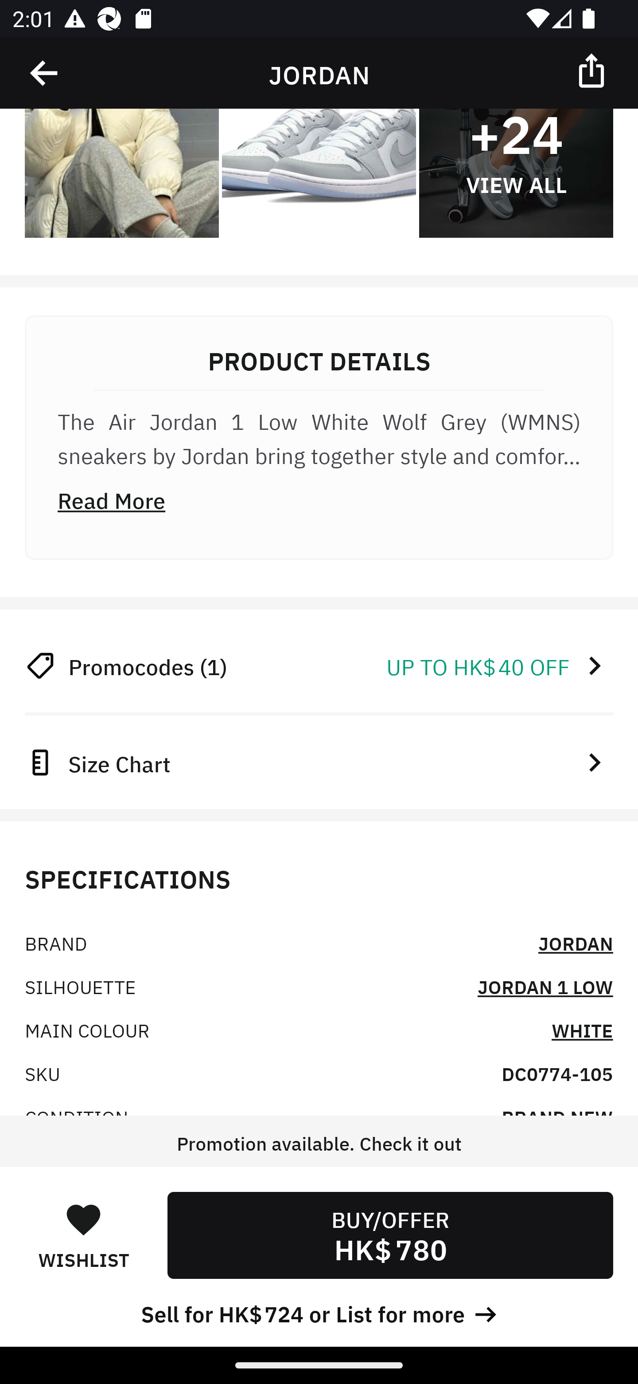 The width and height of the screenshot is (638, 1384). Describe the element at coordinates (516, 154) in the screenshot. I see `+24 VIEW ALL` at that location.